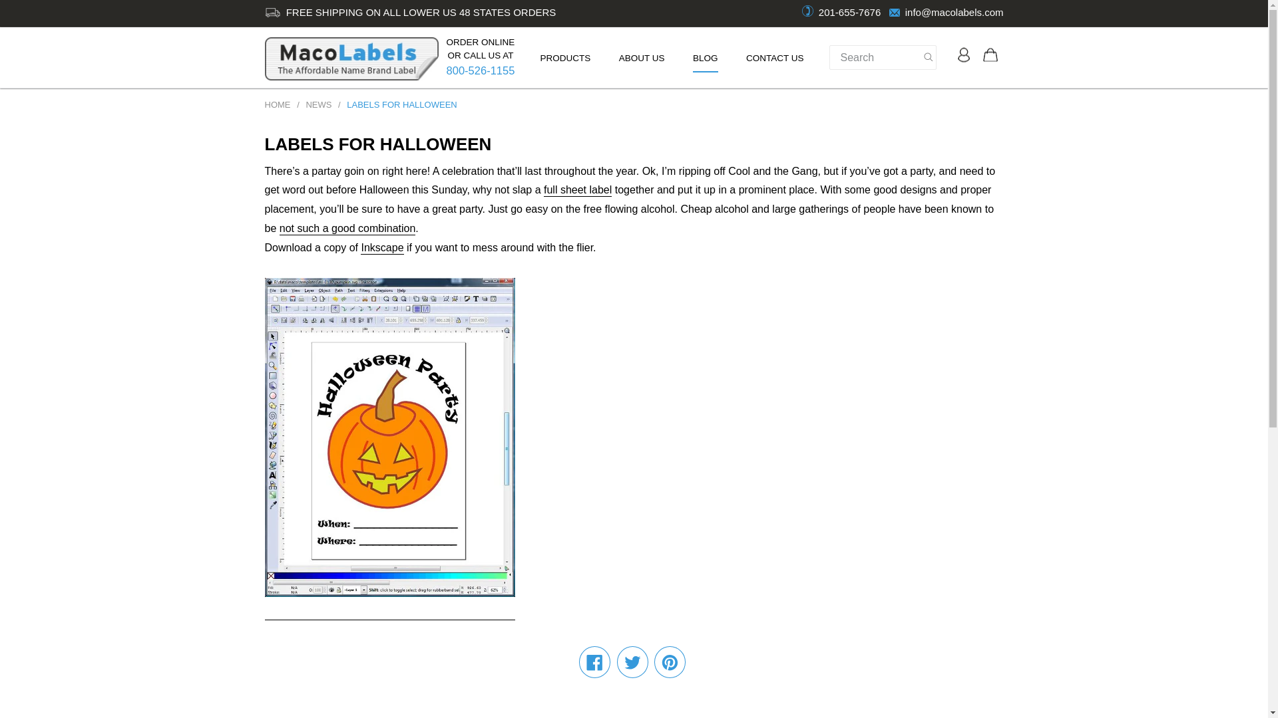 The width and height of the screenshot is (1278, 718). I want to click on Tweet on Twitter, so click(632, 662).